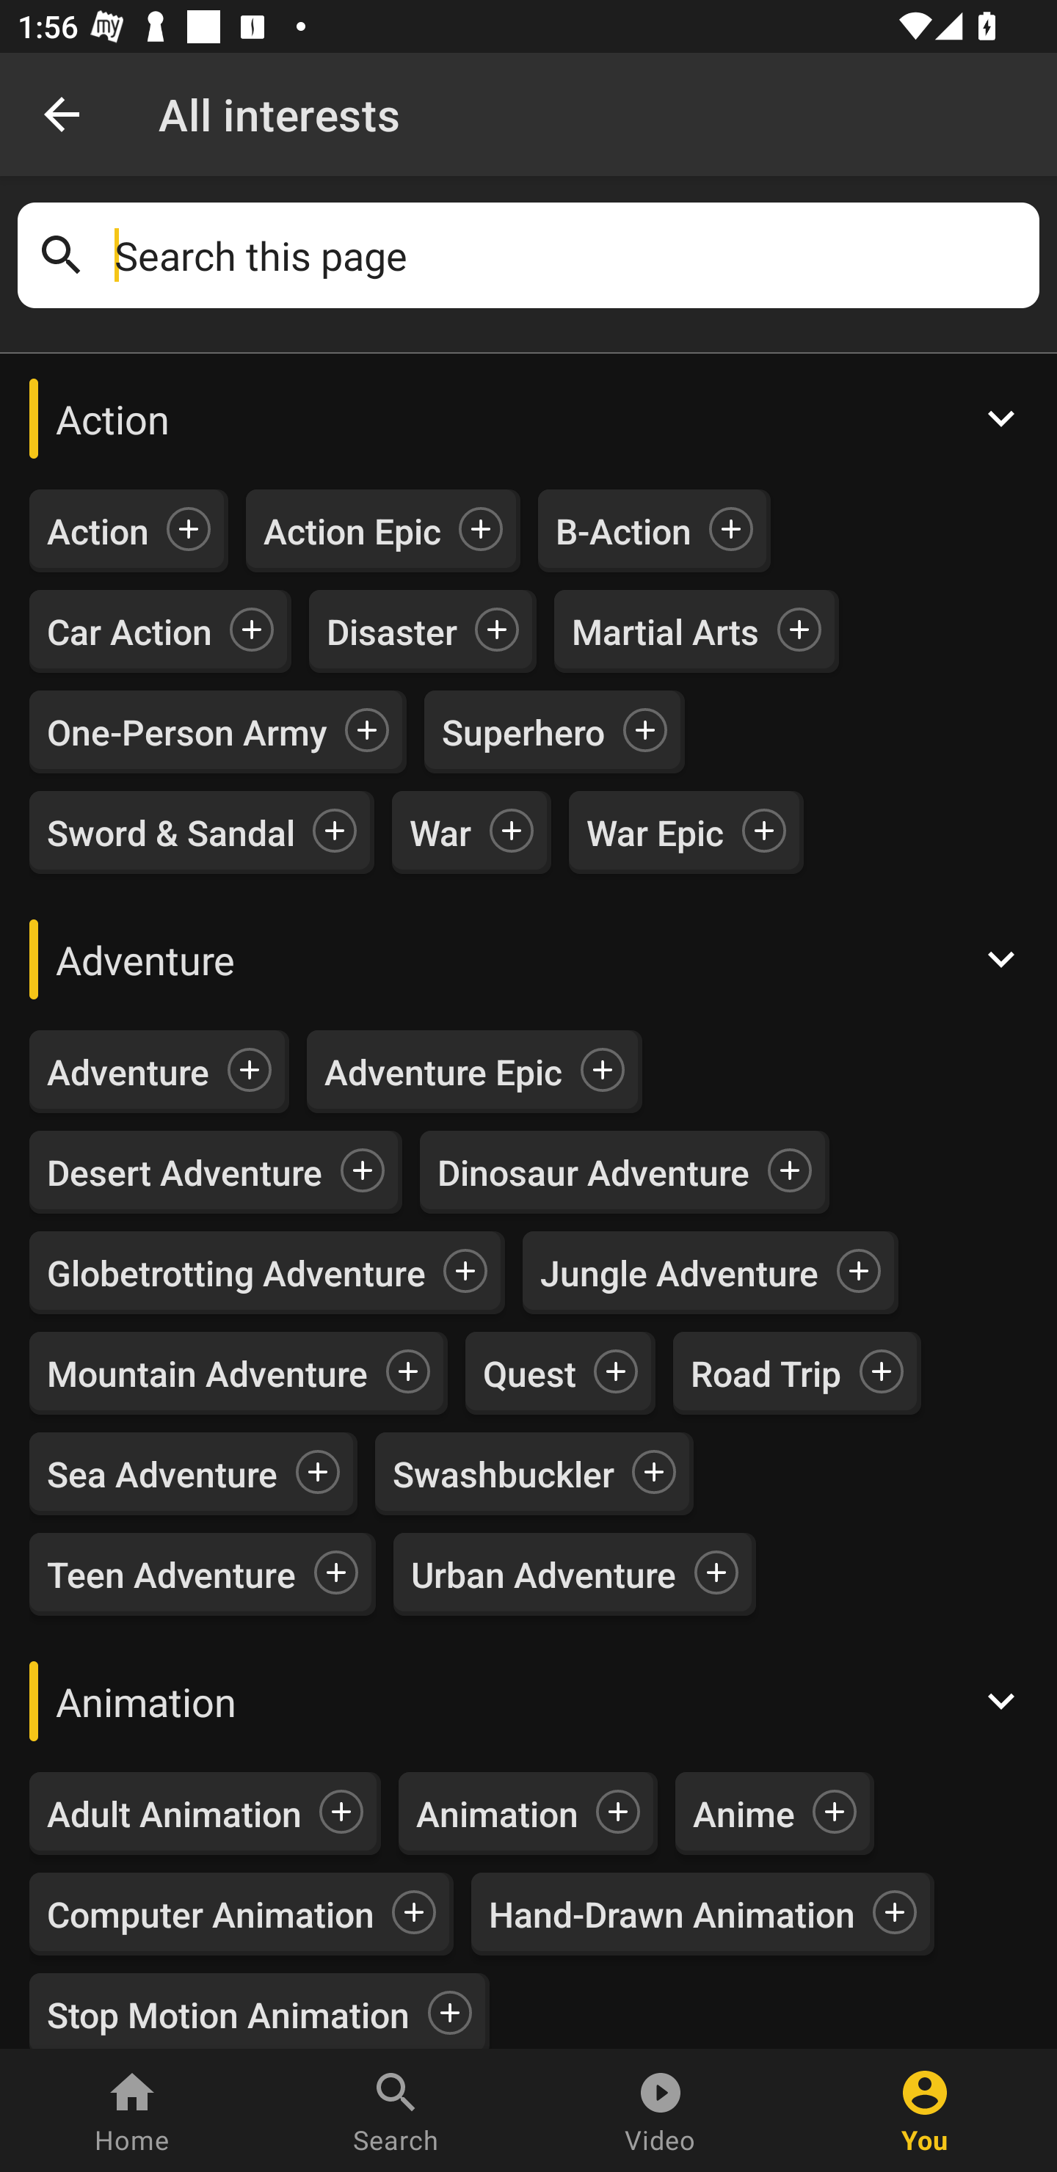  I want to click on Search, so click(396, 2110).